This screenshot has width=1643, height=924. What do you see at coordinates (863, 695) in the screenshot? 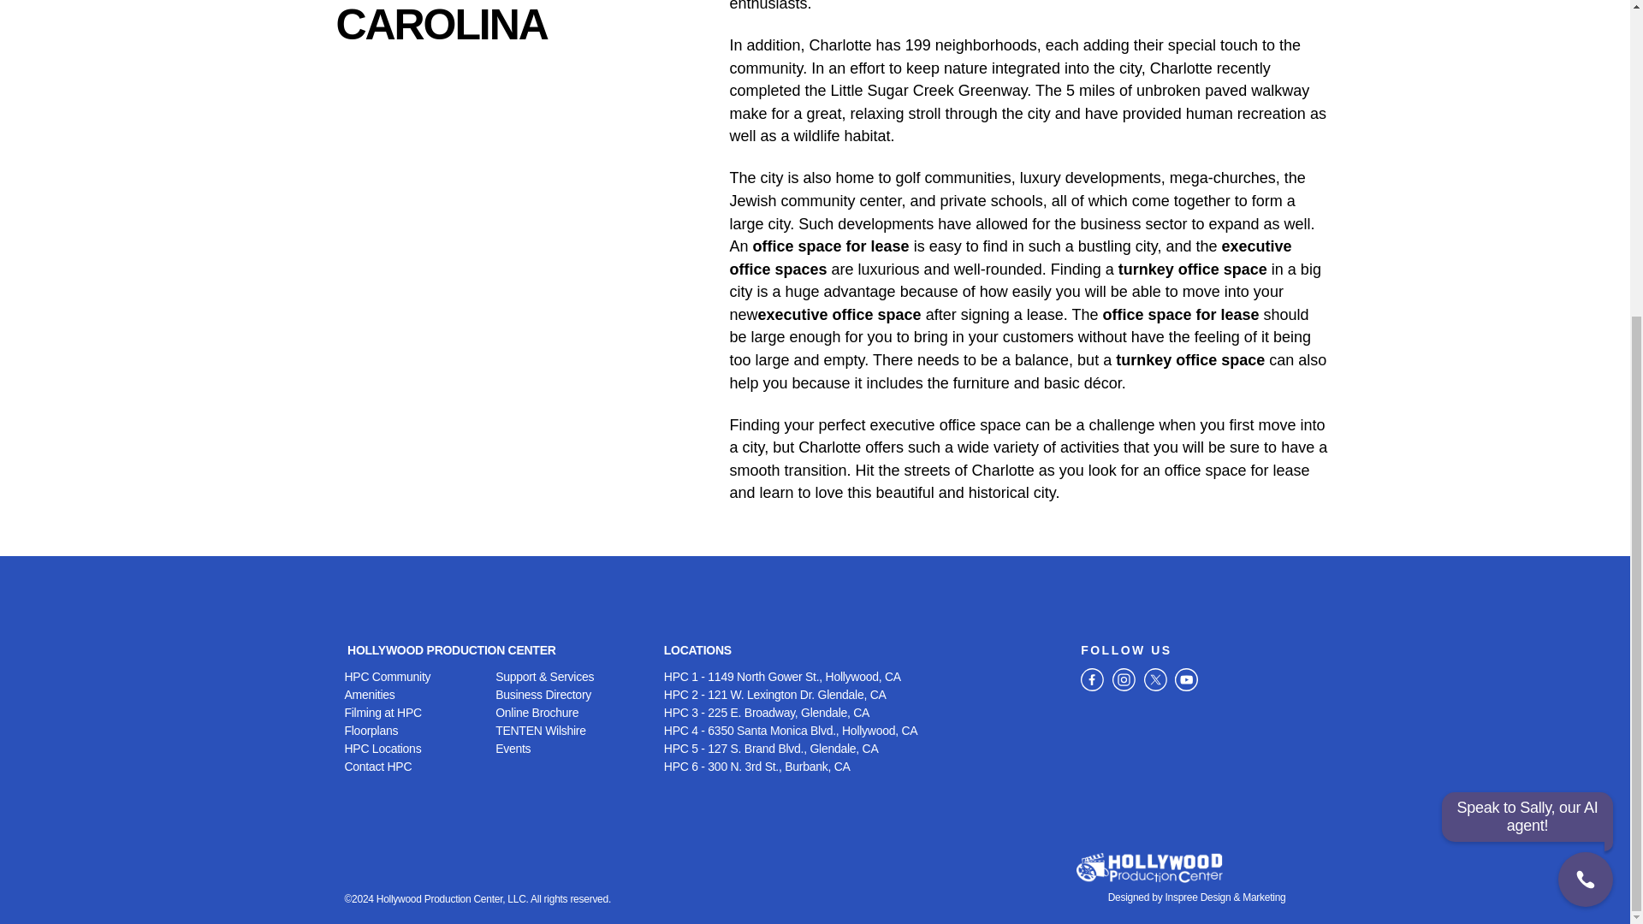
I see `HPC 2 - 121 W. Lexington Dr. Glendale, CA` at bounding box center [863, 695].